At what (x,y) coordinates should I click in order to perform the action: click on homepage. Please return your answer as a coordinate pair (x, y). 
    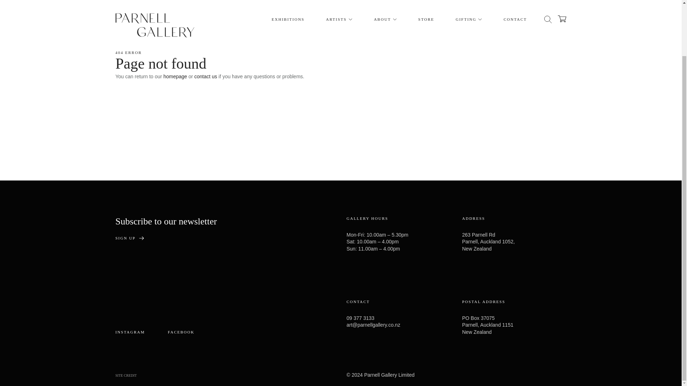
    Looking at the image, I should click on (175, 76).